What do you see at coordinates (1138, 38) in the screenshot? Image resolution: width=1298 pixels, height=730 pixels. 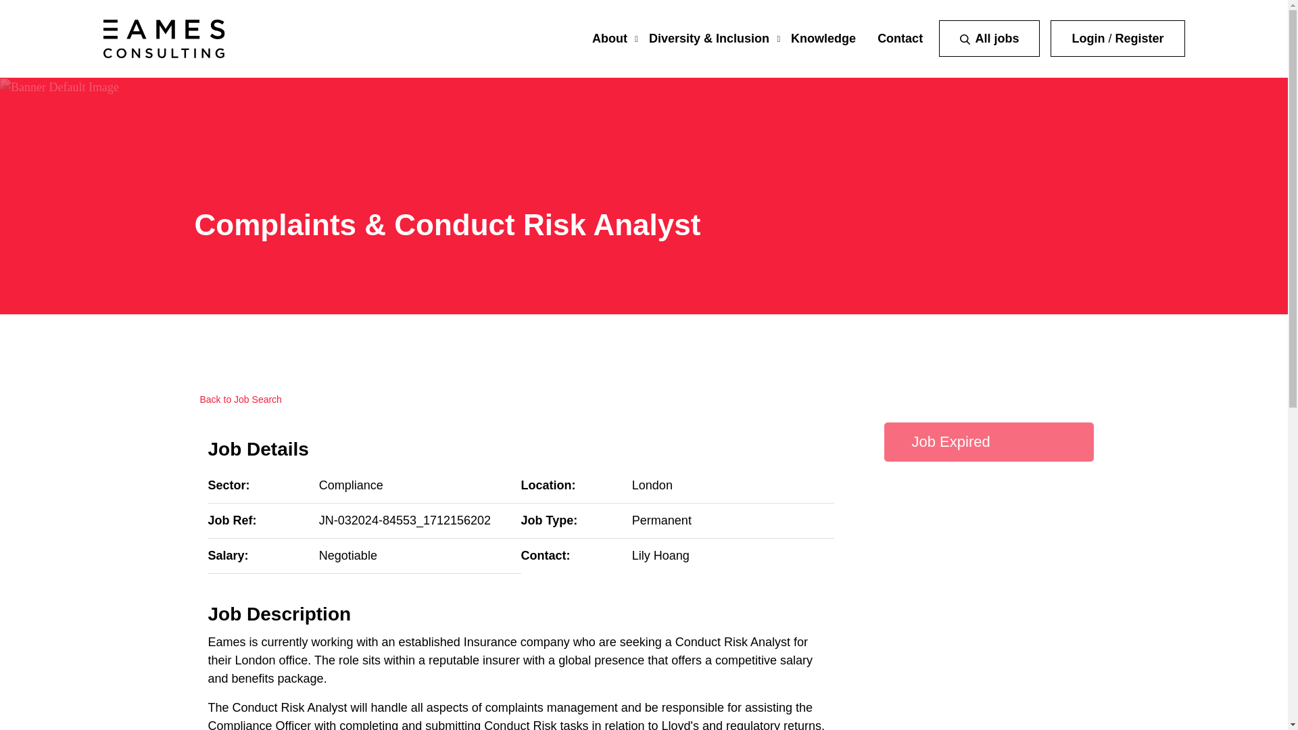 I see `Register` at bounding box center [1138, 38].